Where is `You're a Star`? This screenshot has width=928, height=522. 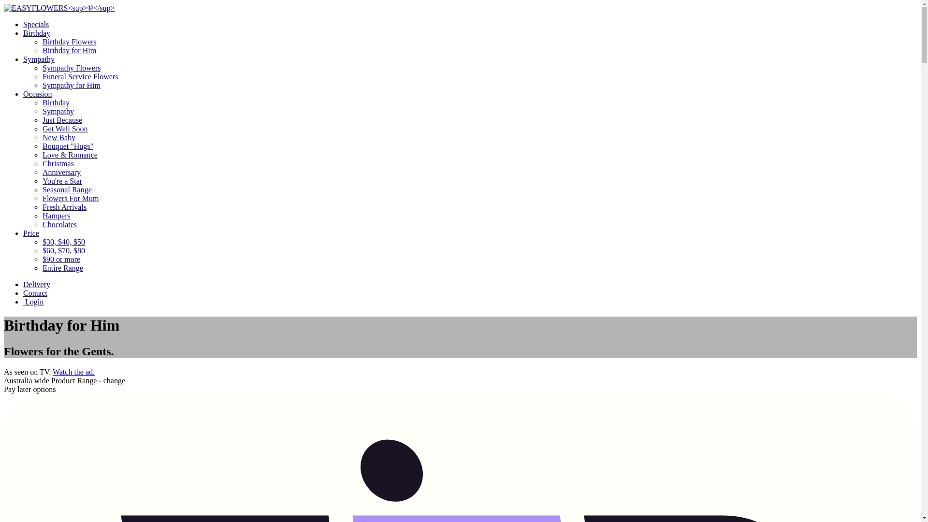 You're a Star is located at coordinates (479, 181).